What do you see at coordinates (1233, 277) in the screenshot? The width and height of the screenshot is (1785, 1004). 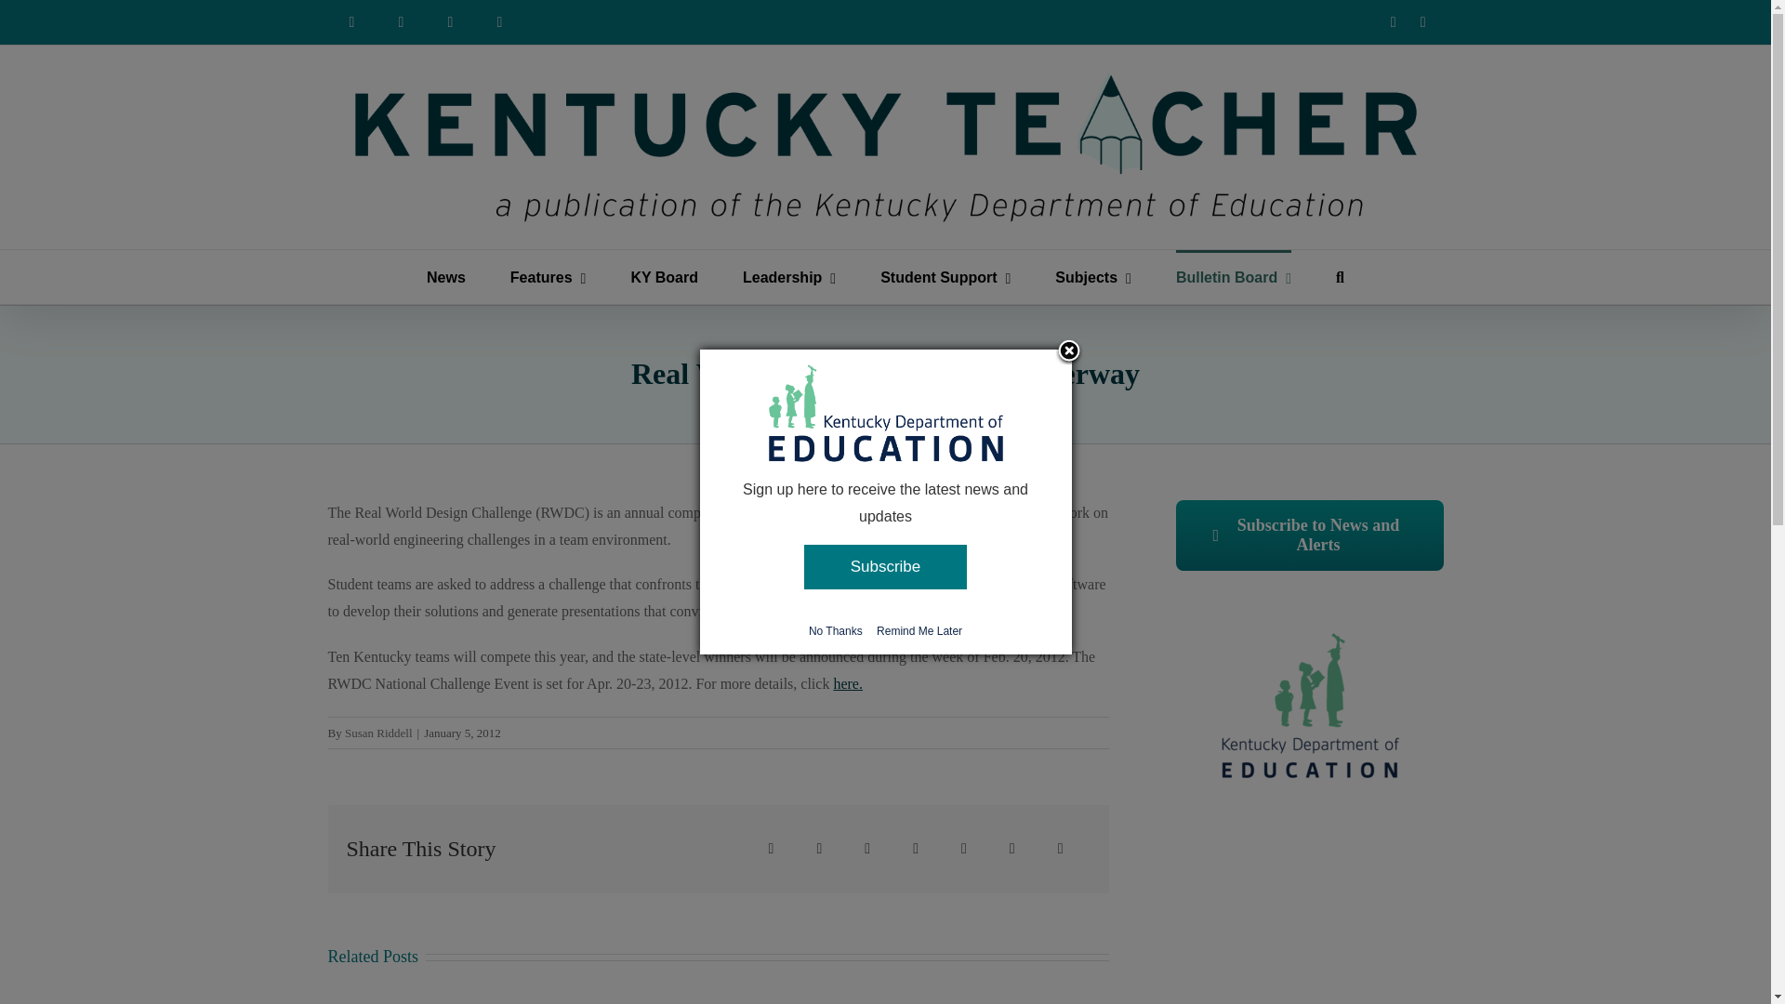 I see `Bulletin Board` at bounding box center [1233, 277].